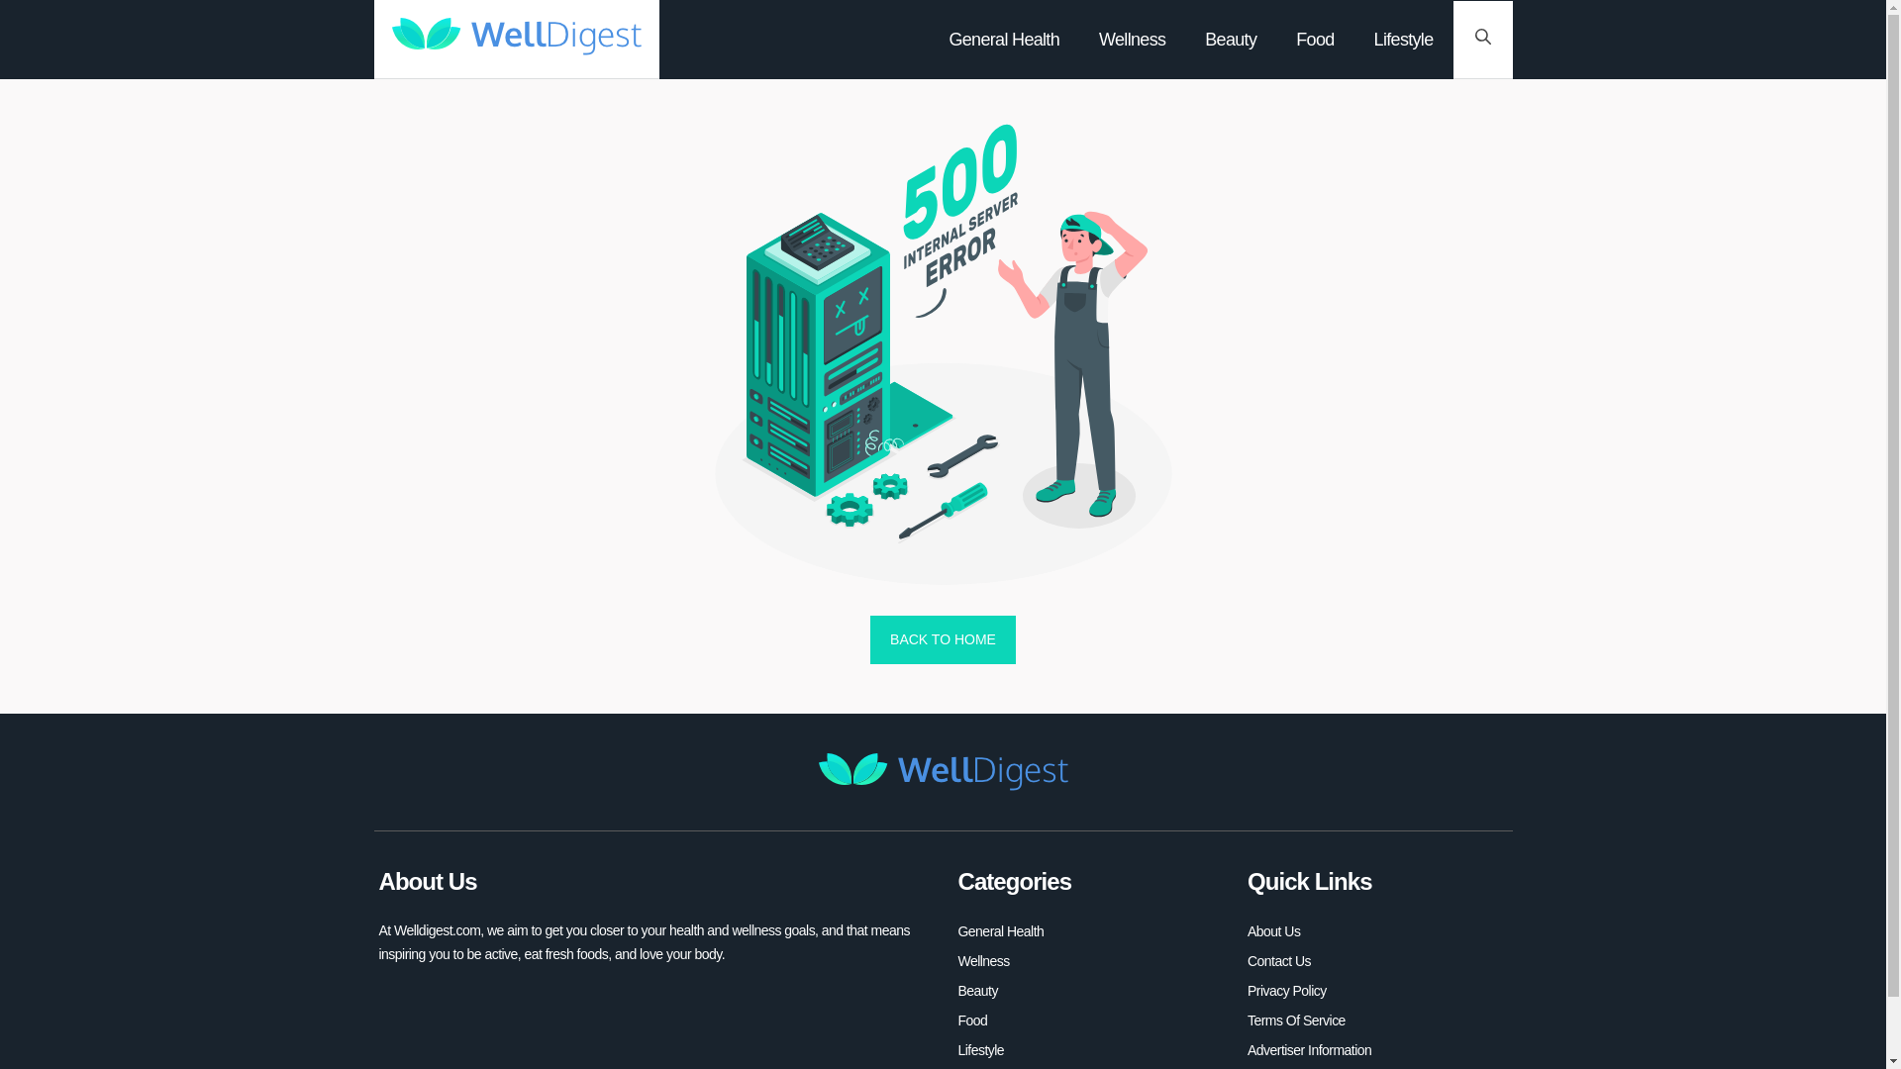 This screenshot has height=1069, width=1901. I want to click on Wellness, so click(983, 960).